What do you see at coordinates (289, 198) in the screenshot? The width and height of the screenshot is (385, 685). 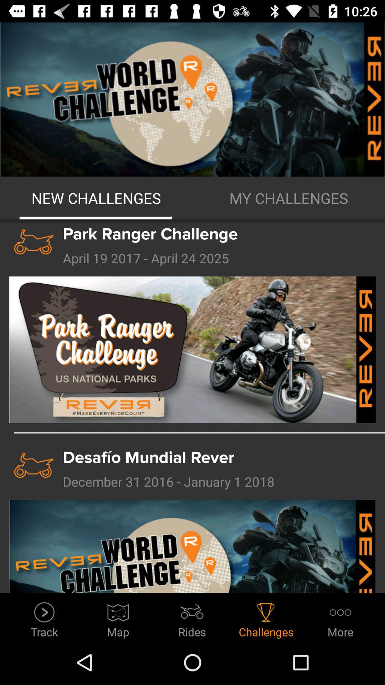 I see `select the my challenges` at bounding box center [289, 198].